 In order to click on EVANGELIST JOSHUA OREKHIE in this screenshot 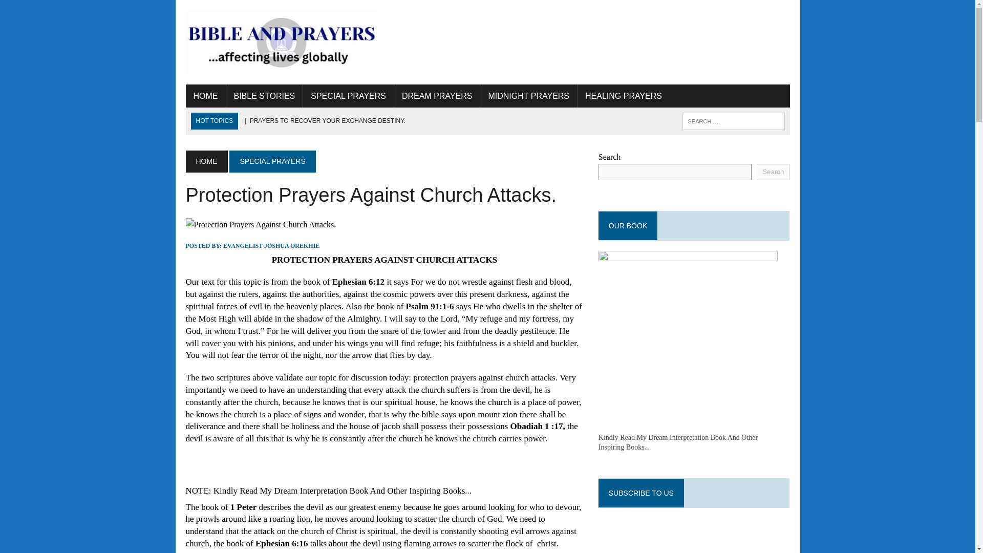, I will do `click(271, 246)`.